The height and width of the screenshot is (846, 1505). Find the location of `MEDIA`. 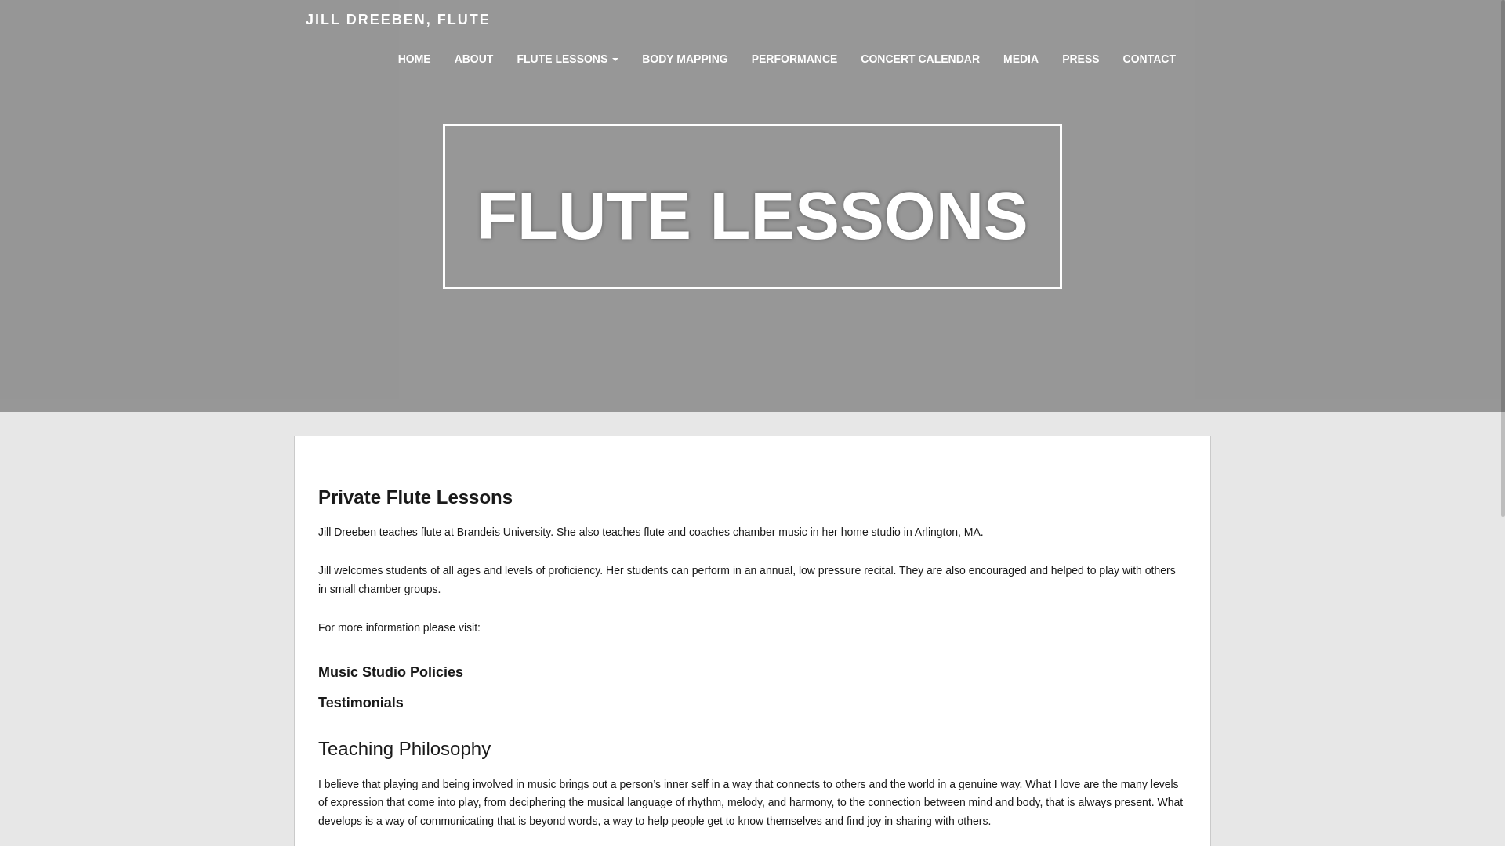

MEDIA is located at coordinates (1021, 54).